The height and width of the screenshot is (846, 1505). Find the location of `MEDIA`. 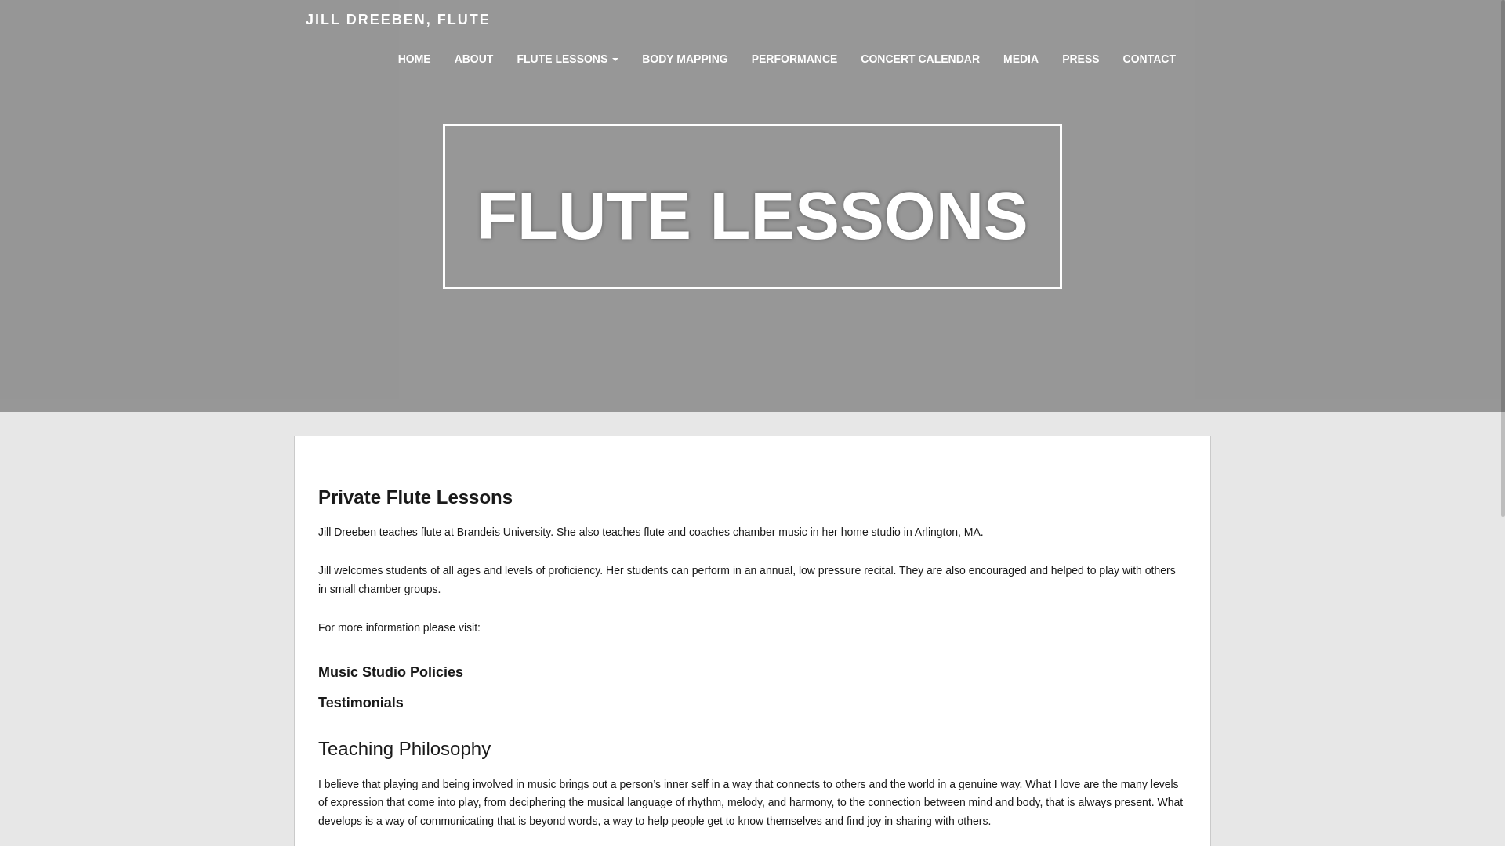

MEDIA is located at coordinates (1021, 54).